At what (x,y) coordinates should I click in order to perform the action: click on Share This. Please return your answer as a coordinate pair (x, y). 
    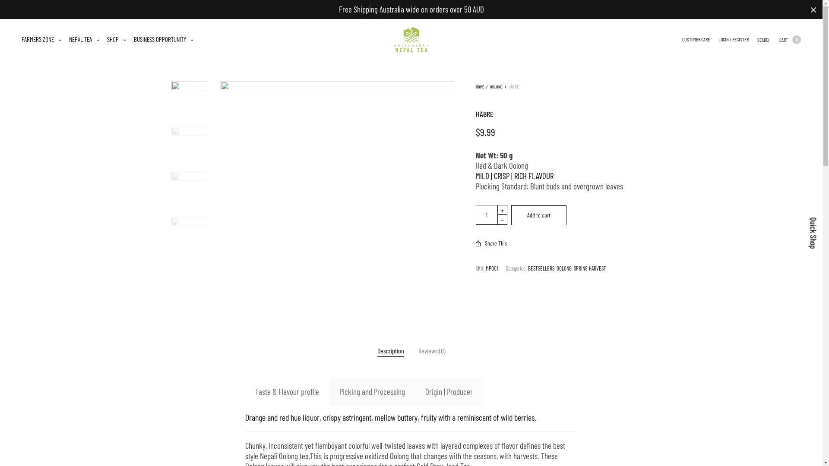
    Looking at the image, I should click on (491, 243).